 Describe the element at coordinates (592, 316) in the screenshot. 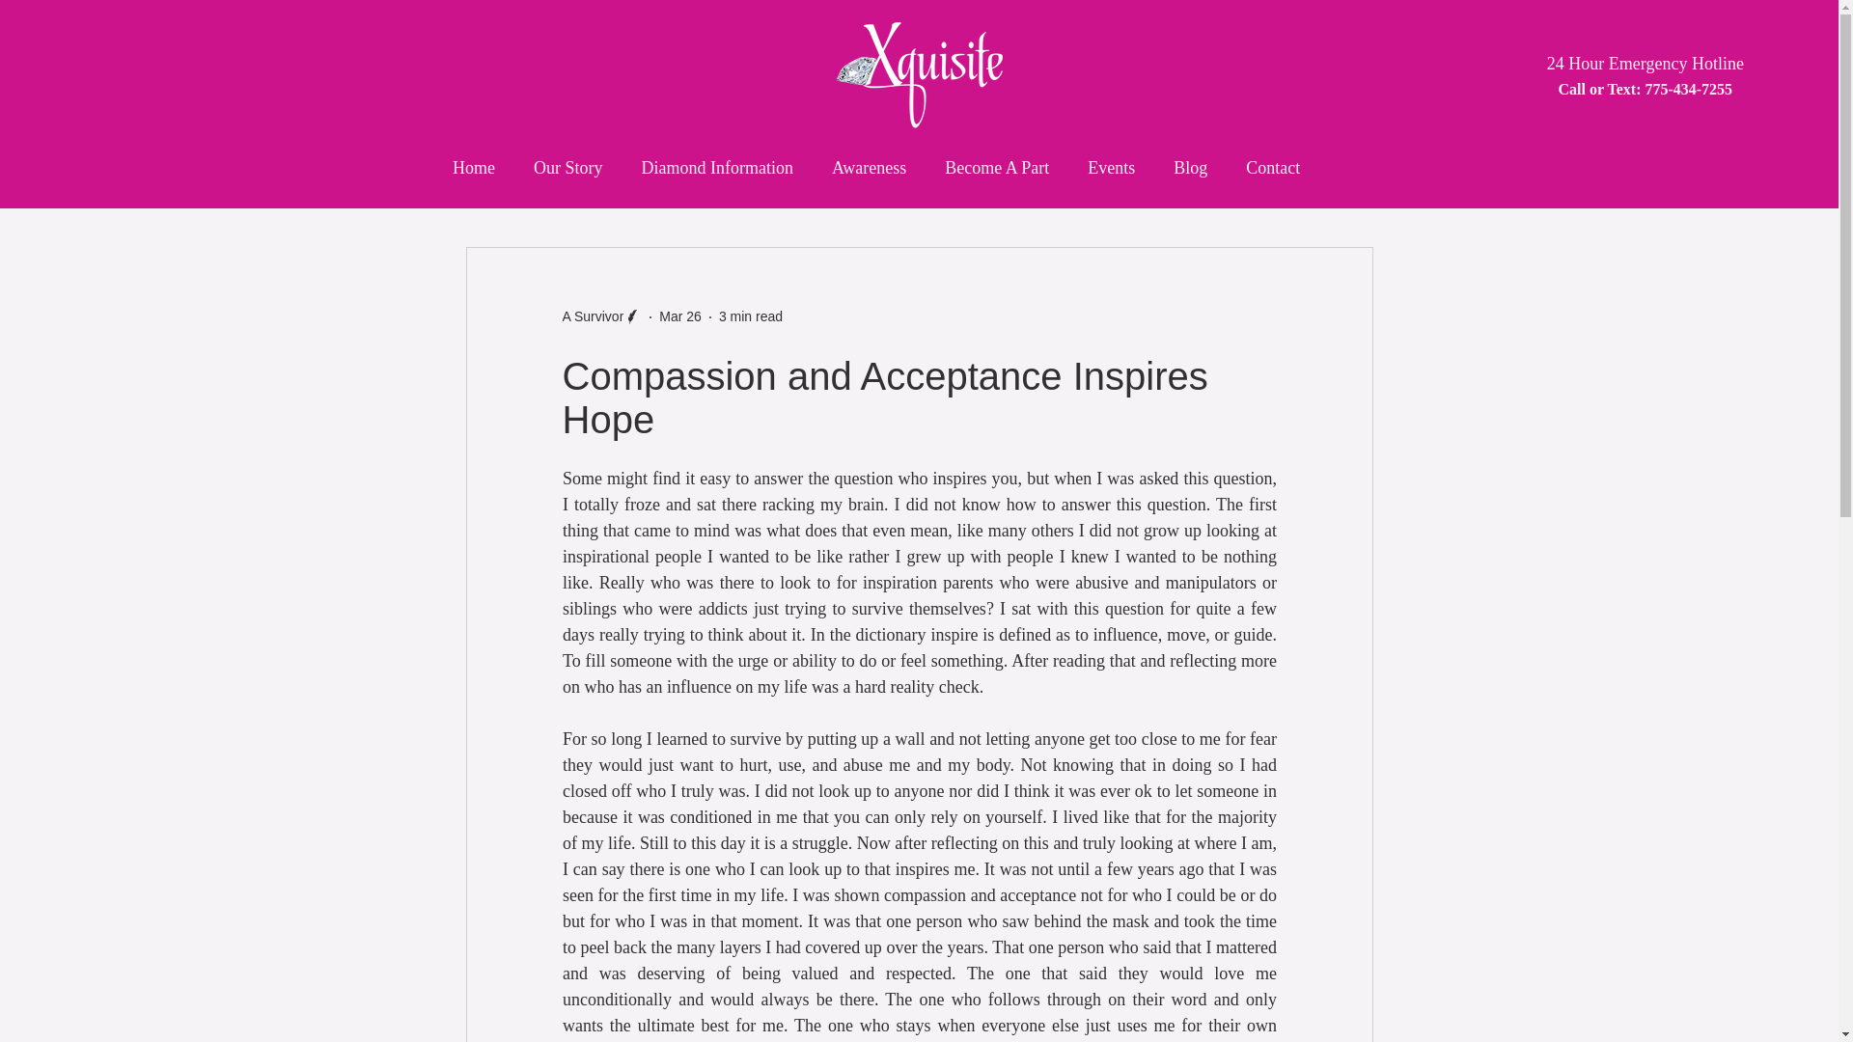

I see `A Survivor` at that location.